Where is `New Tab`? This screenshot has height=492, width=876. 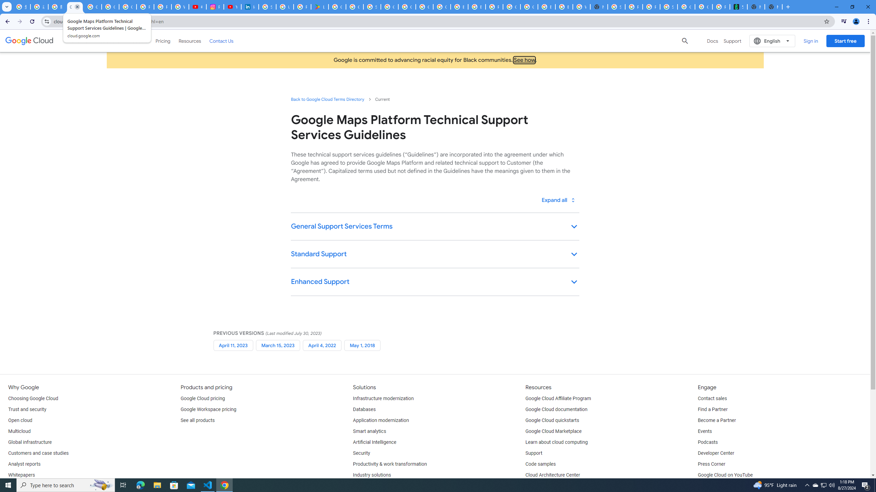
New Tab is located at coordinates (599, 7).